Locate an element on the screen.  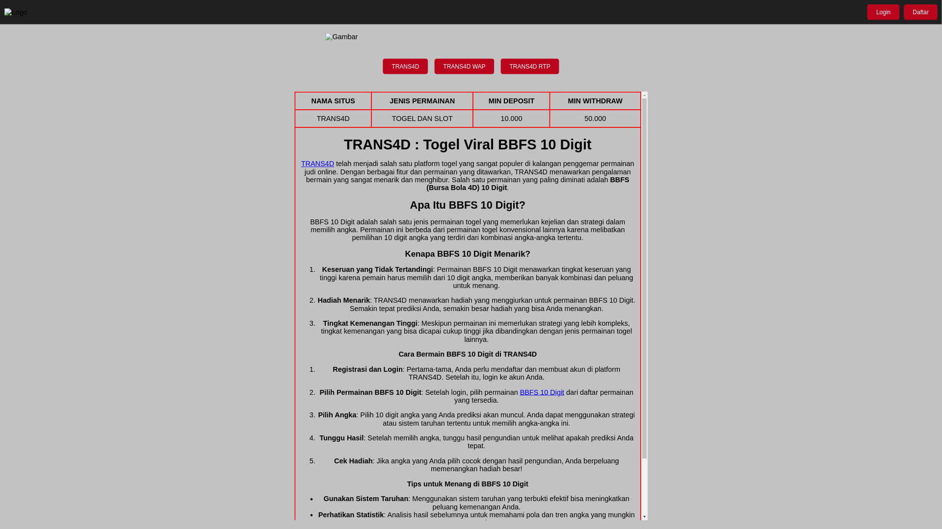
Daftar is located at coordinates (922, 13).